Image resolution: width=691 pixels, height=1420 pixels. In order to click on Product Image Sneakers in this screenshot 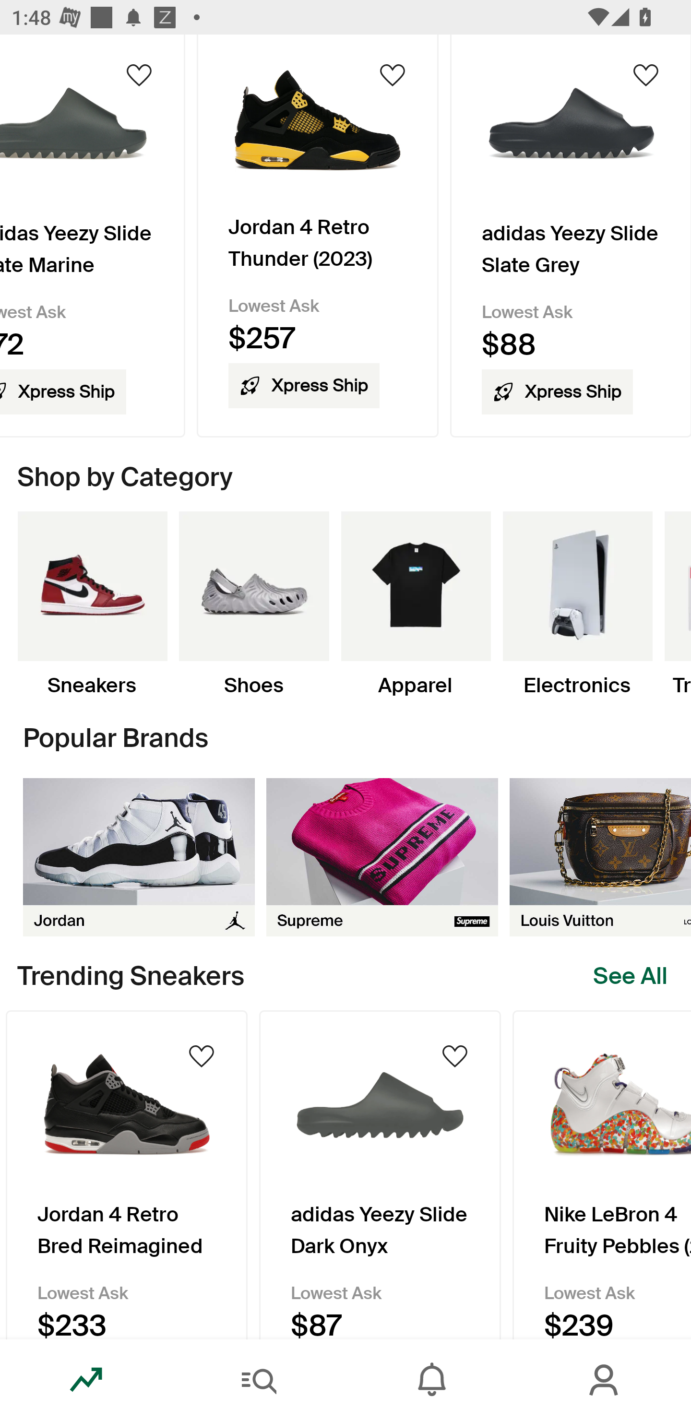, I will do `click(92, 604)`.